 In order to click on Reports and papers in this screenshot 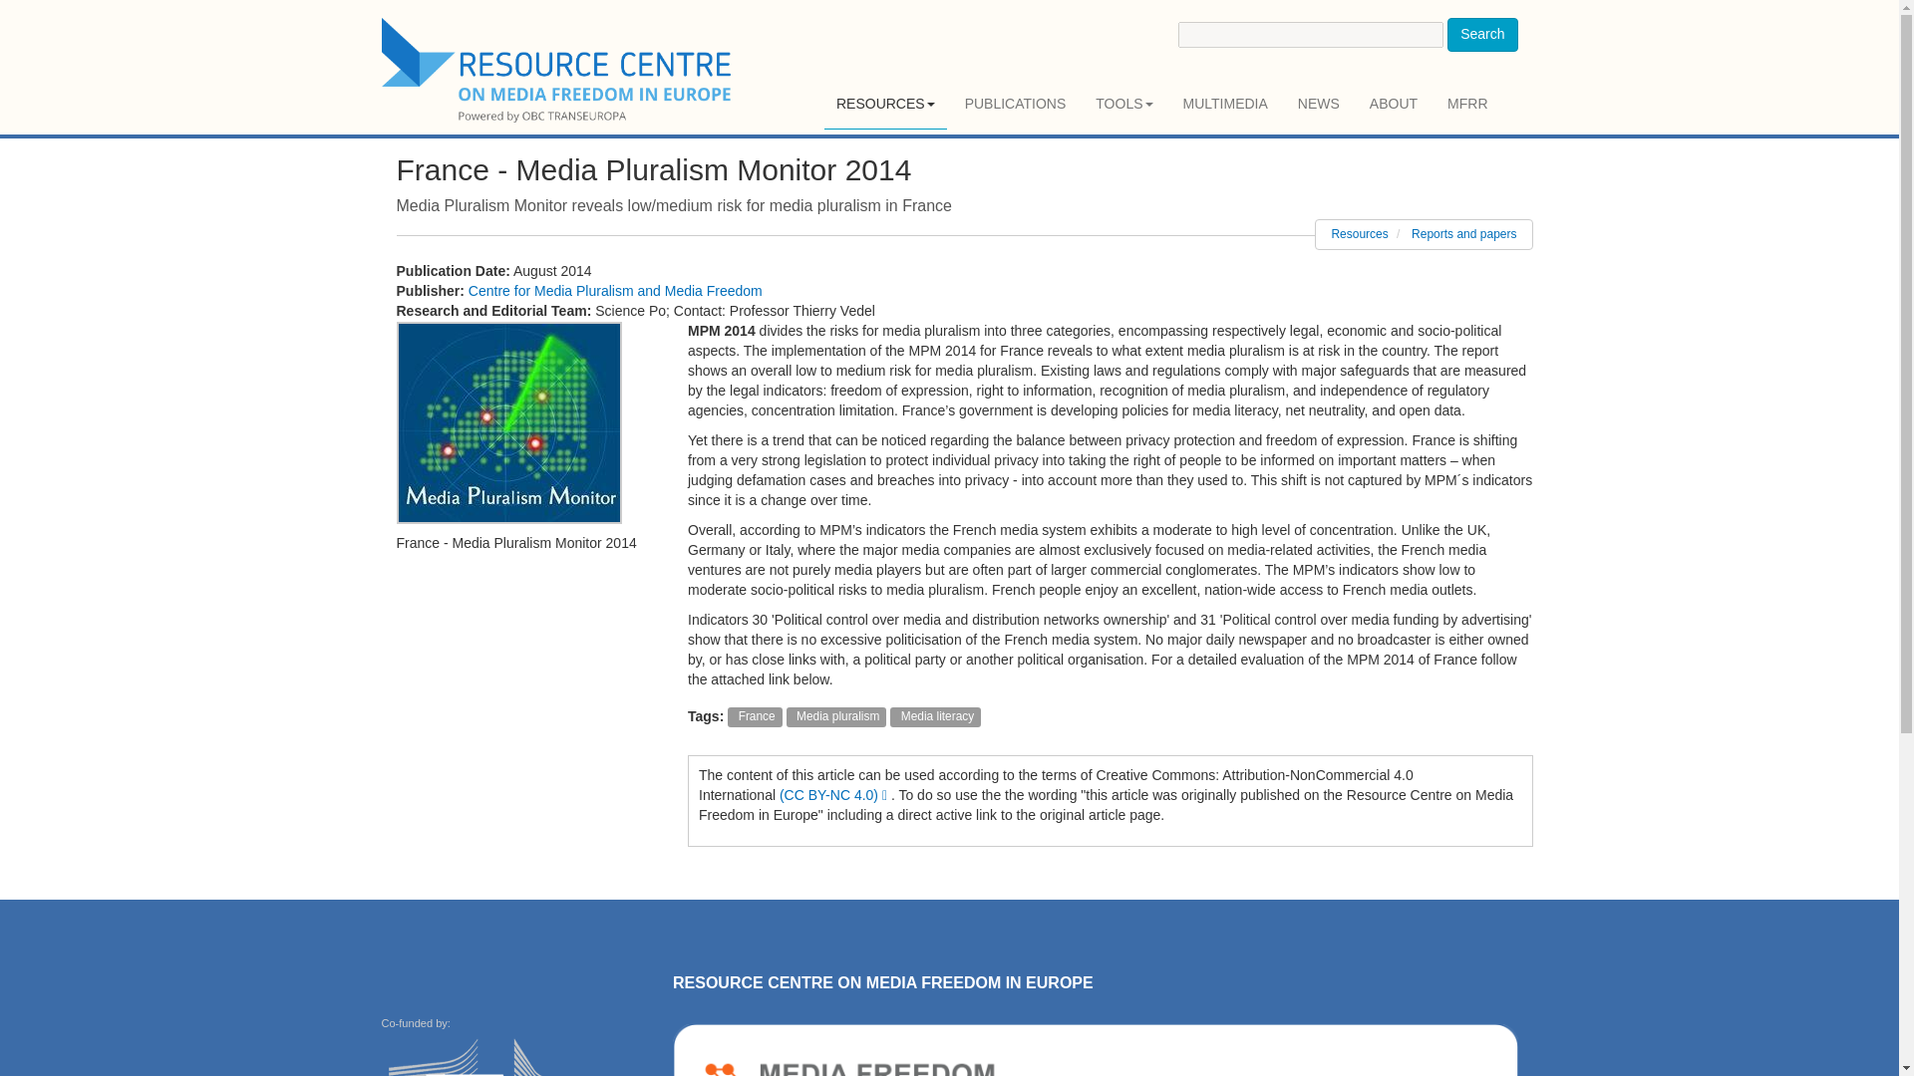, I will do `click(1463, 233)`.